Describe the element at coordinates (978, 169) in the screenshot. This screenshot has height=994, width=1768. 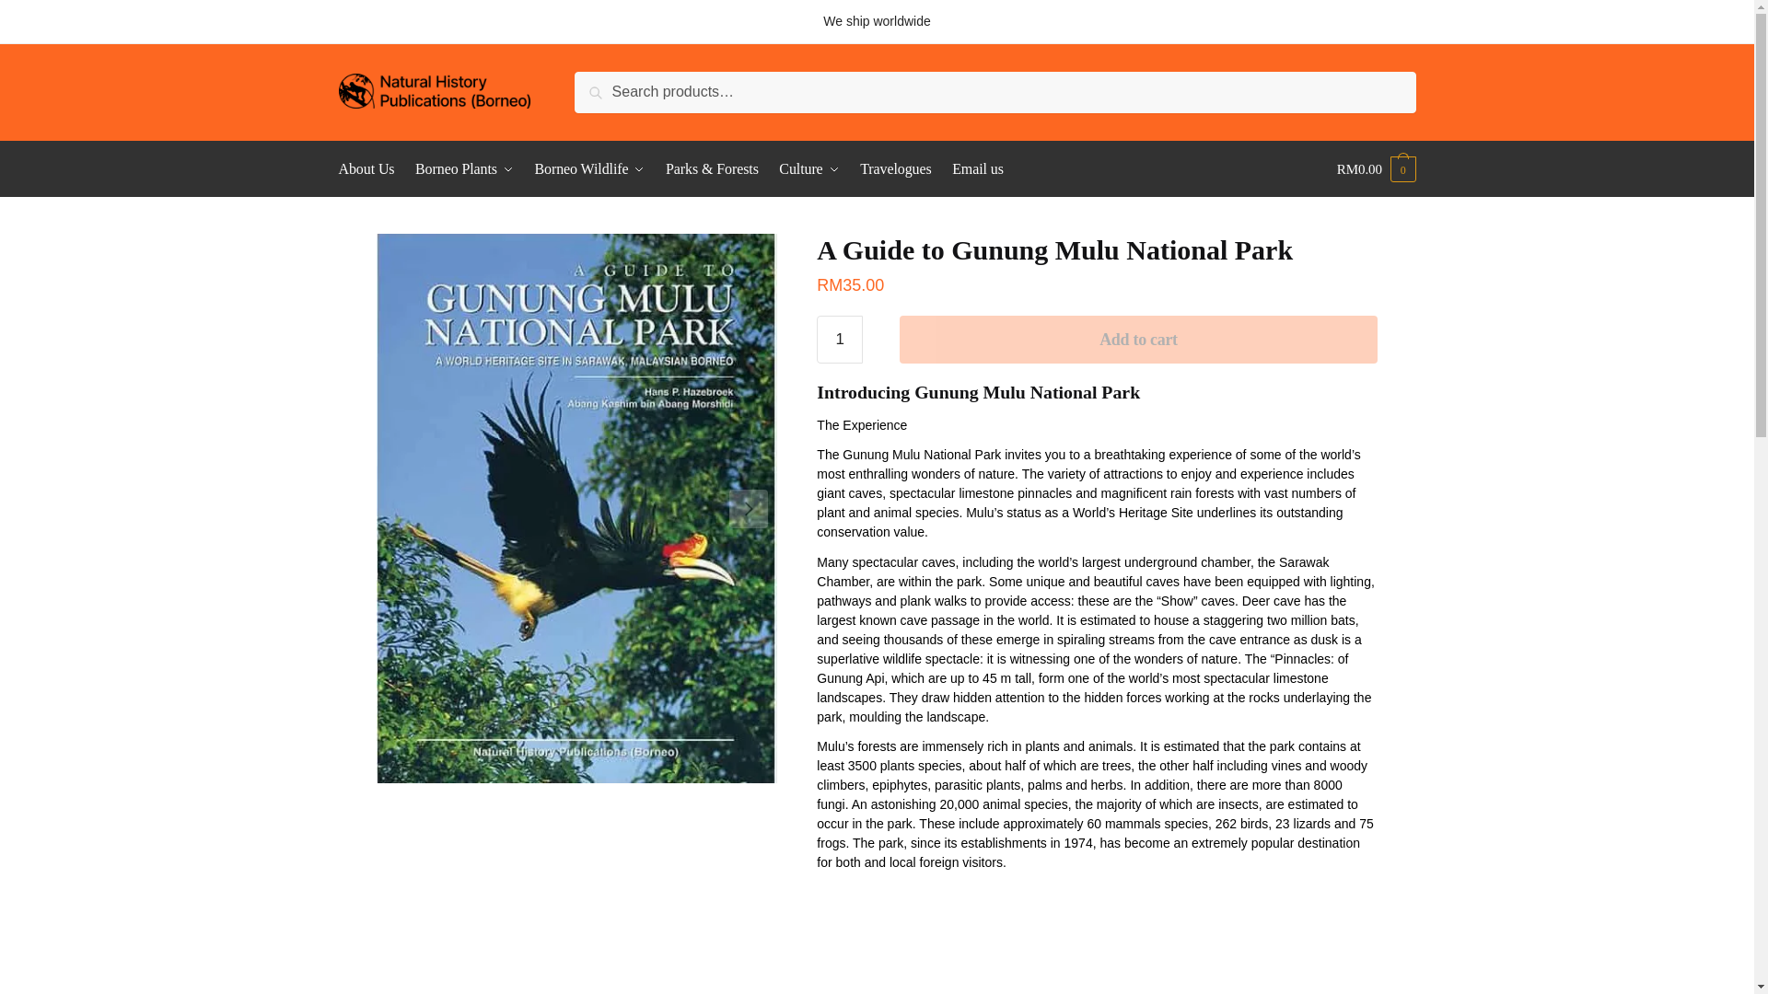
I see `Email us` at that location.